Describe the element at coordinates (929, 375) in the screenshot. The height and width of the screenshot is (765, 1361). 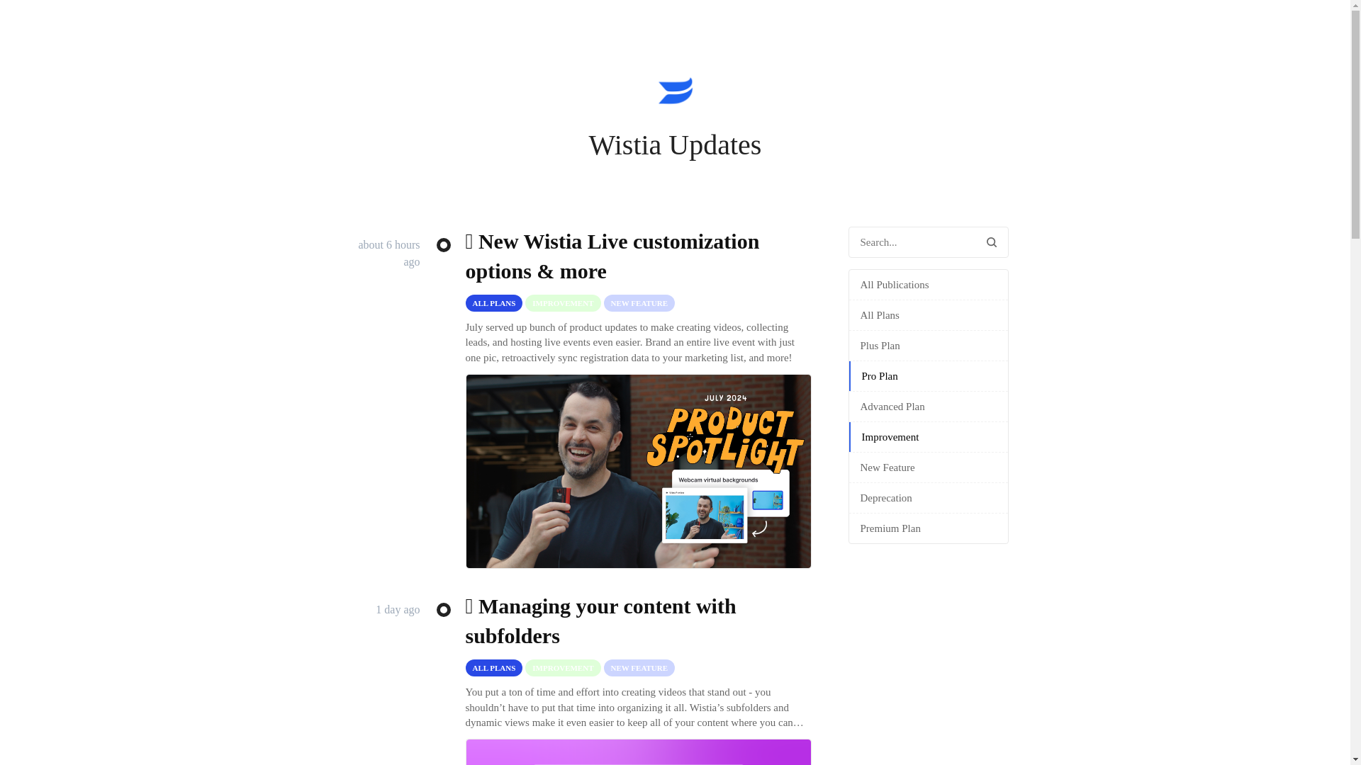
I see `Pro Plan` at that location.